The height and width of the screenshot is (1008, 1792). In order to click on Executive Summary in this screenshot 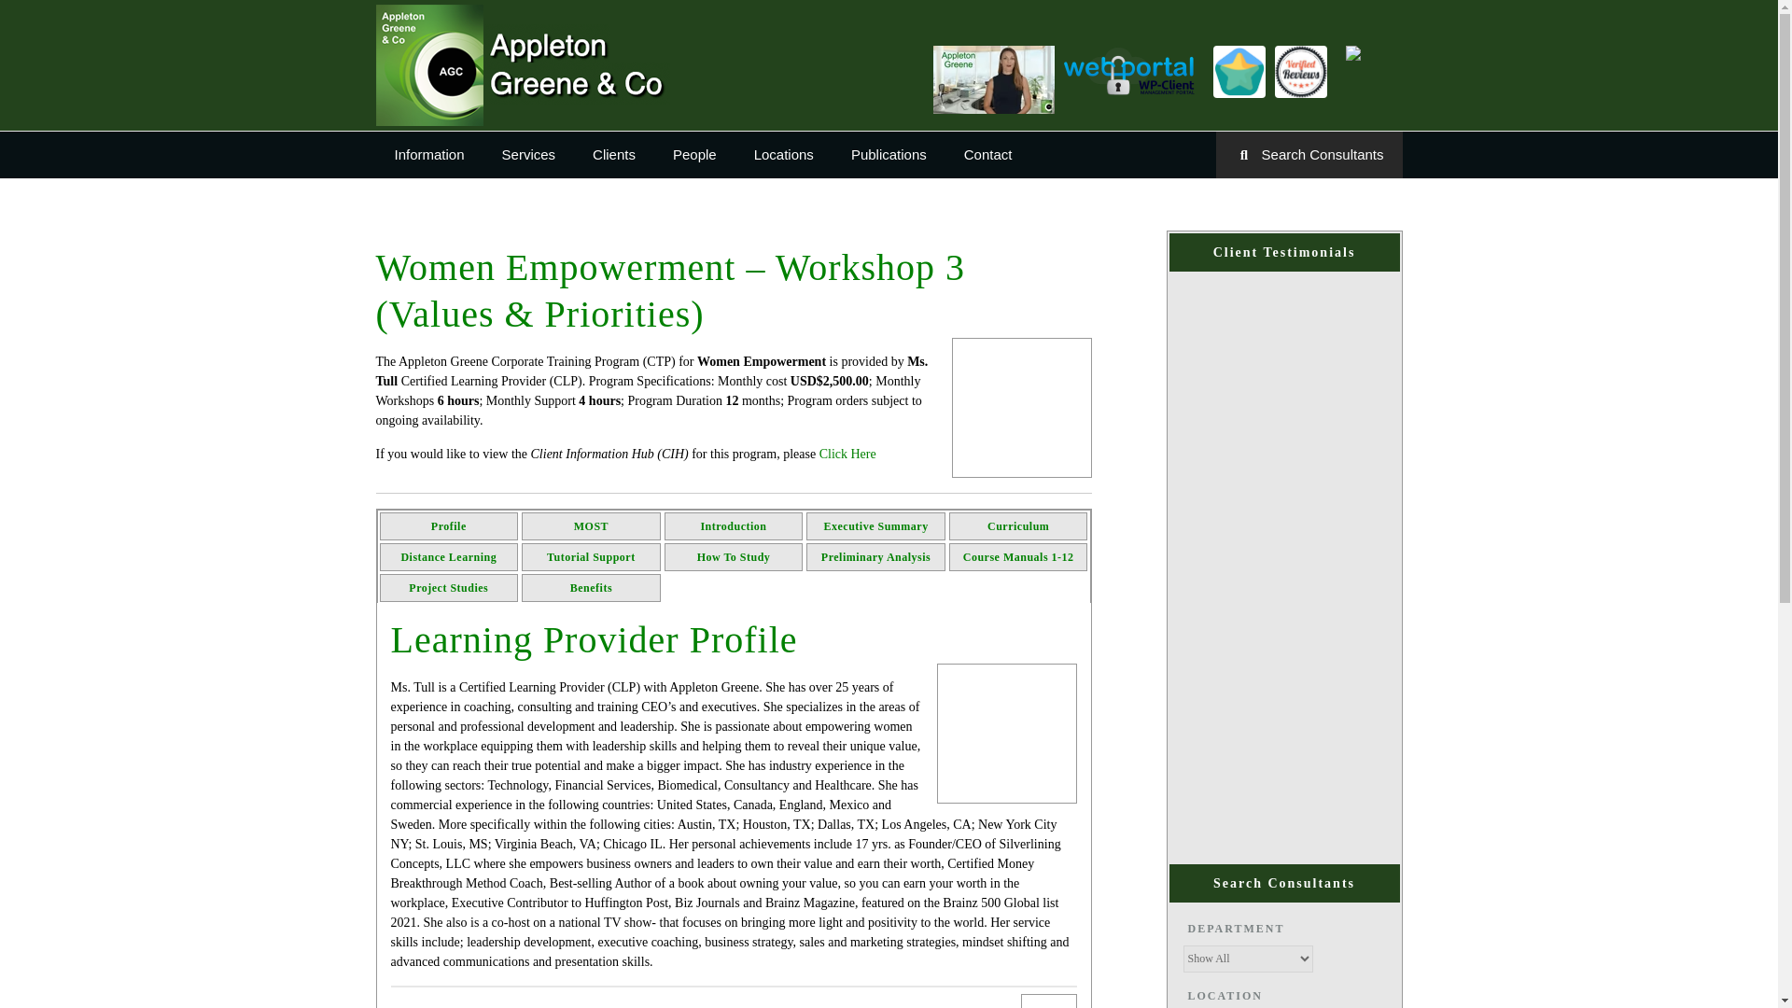, I will do `click(993, 80)`.